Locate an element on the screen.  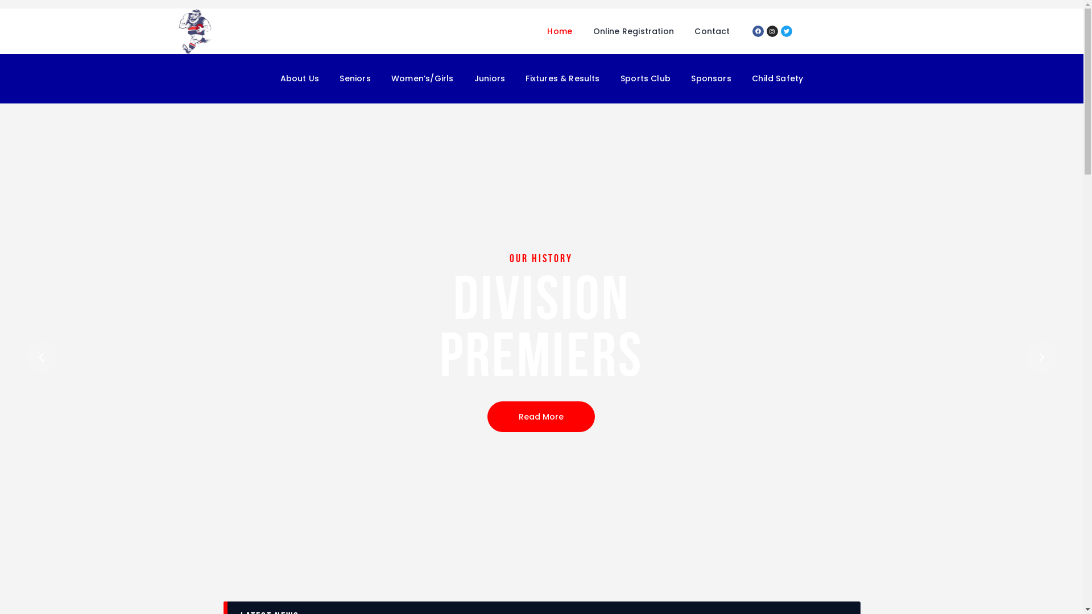
Juniors is located at coordinates (490, 78).